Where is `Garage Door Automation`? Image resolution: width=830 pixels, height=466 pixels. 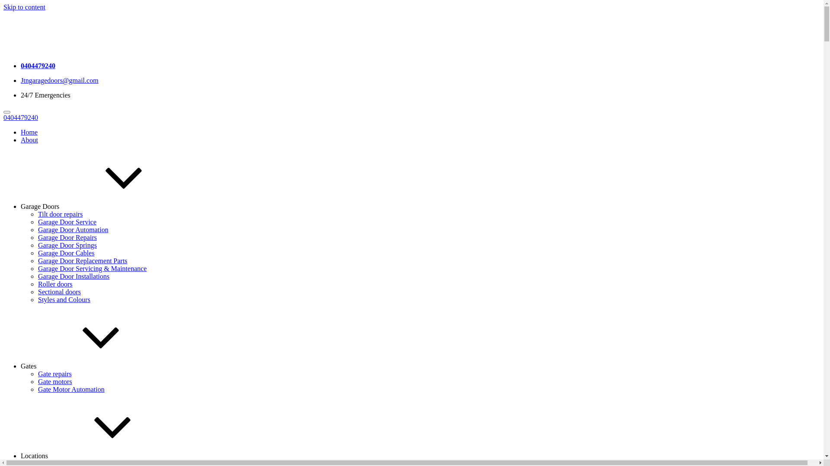 Garage Door Automation is located at coordinates (73, 230).